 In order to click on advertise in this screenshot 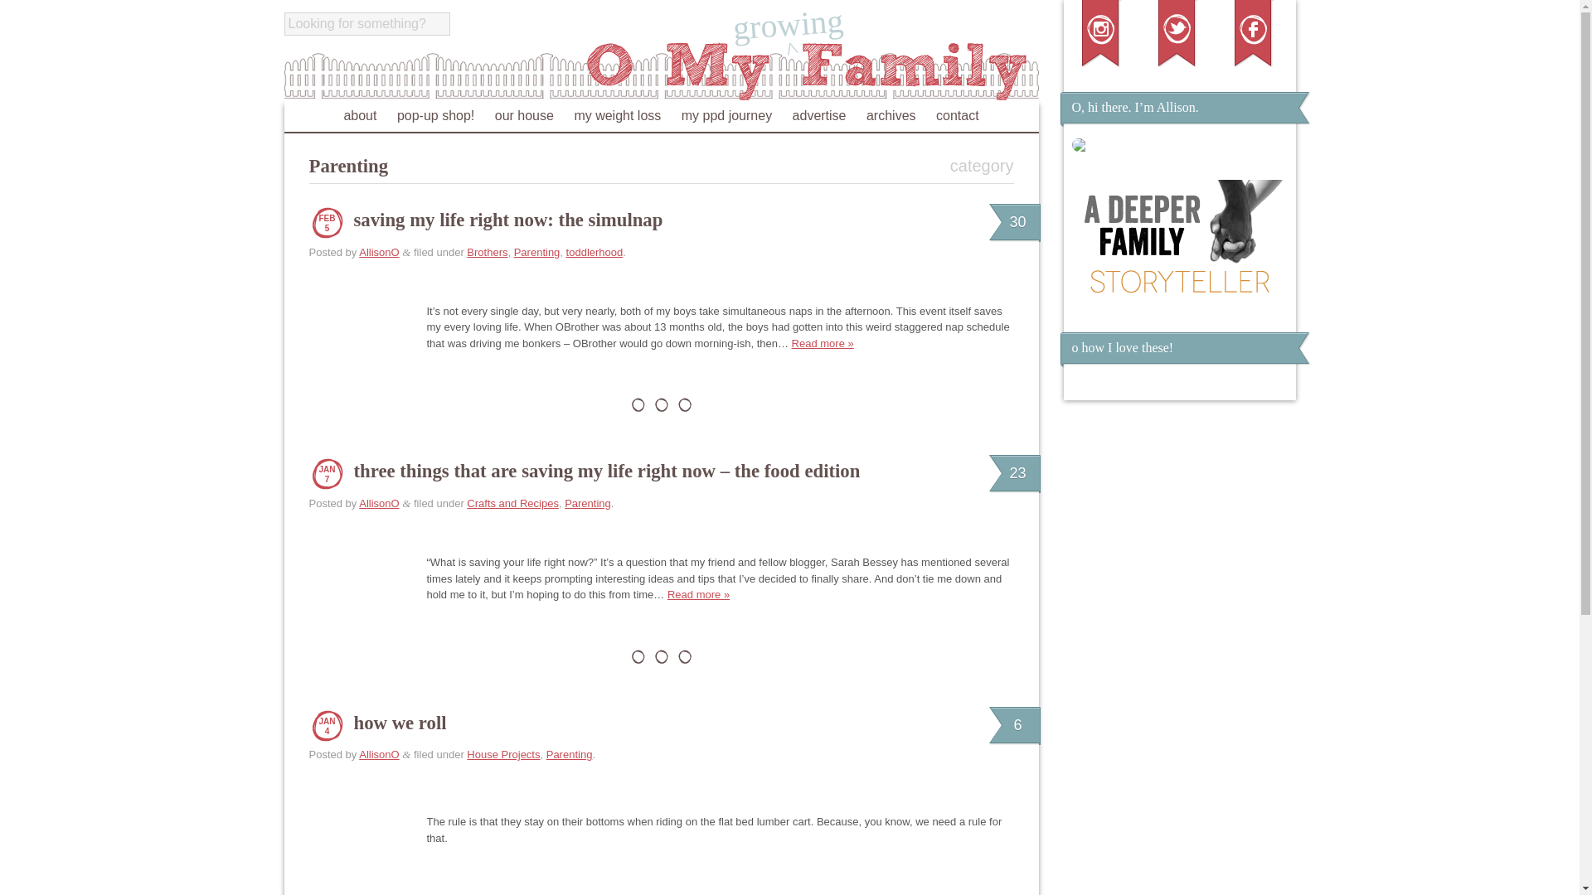, I will do `click(819, 114)`.